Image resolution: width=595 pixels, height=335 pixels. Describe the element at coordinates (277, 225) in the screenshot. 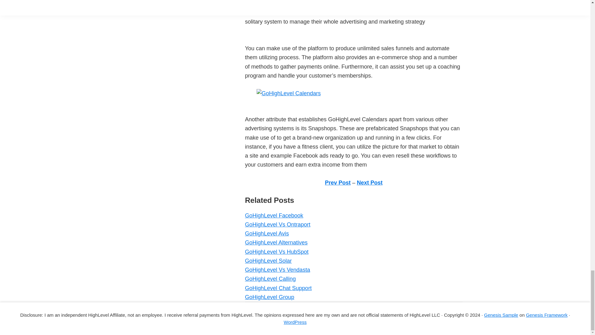

I see `GoHighLevel Vs Ontraport` at that location.